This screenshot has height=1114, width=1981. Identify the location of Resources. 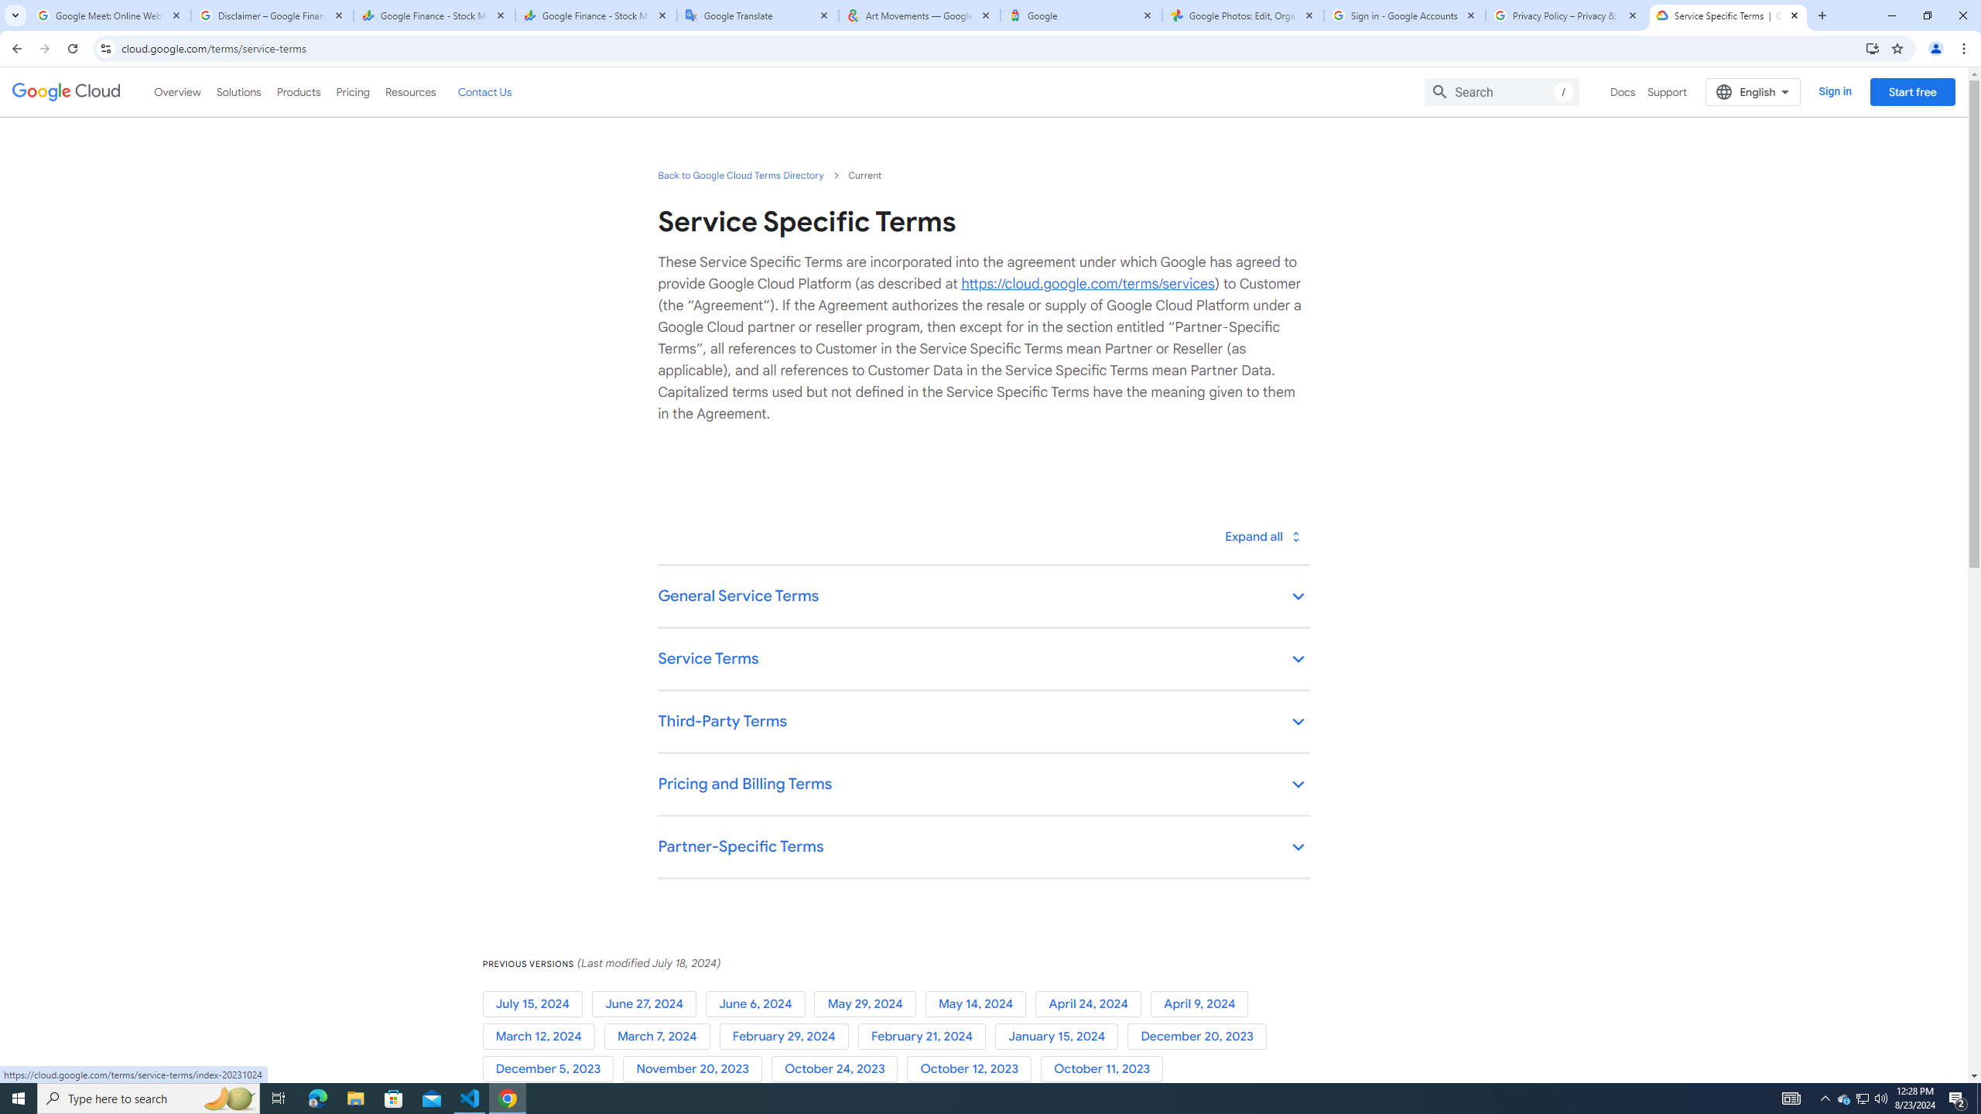
(410, 91).